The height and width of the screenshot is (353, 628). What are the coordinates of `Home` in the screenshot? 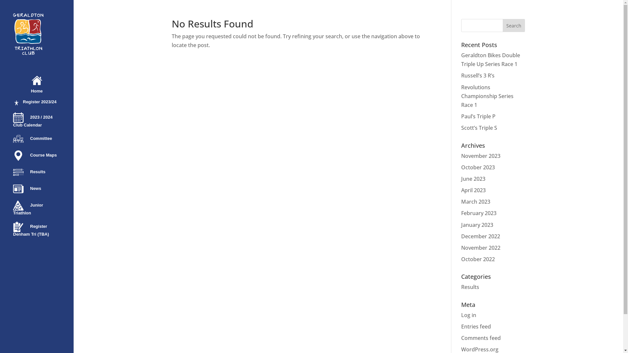 It's located at (43, 88).